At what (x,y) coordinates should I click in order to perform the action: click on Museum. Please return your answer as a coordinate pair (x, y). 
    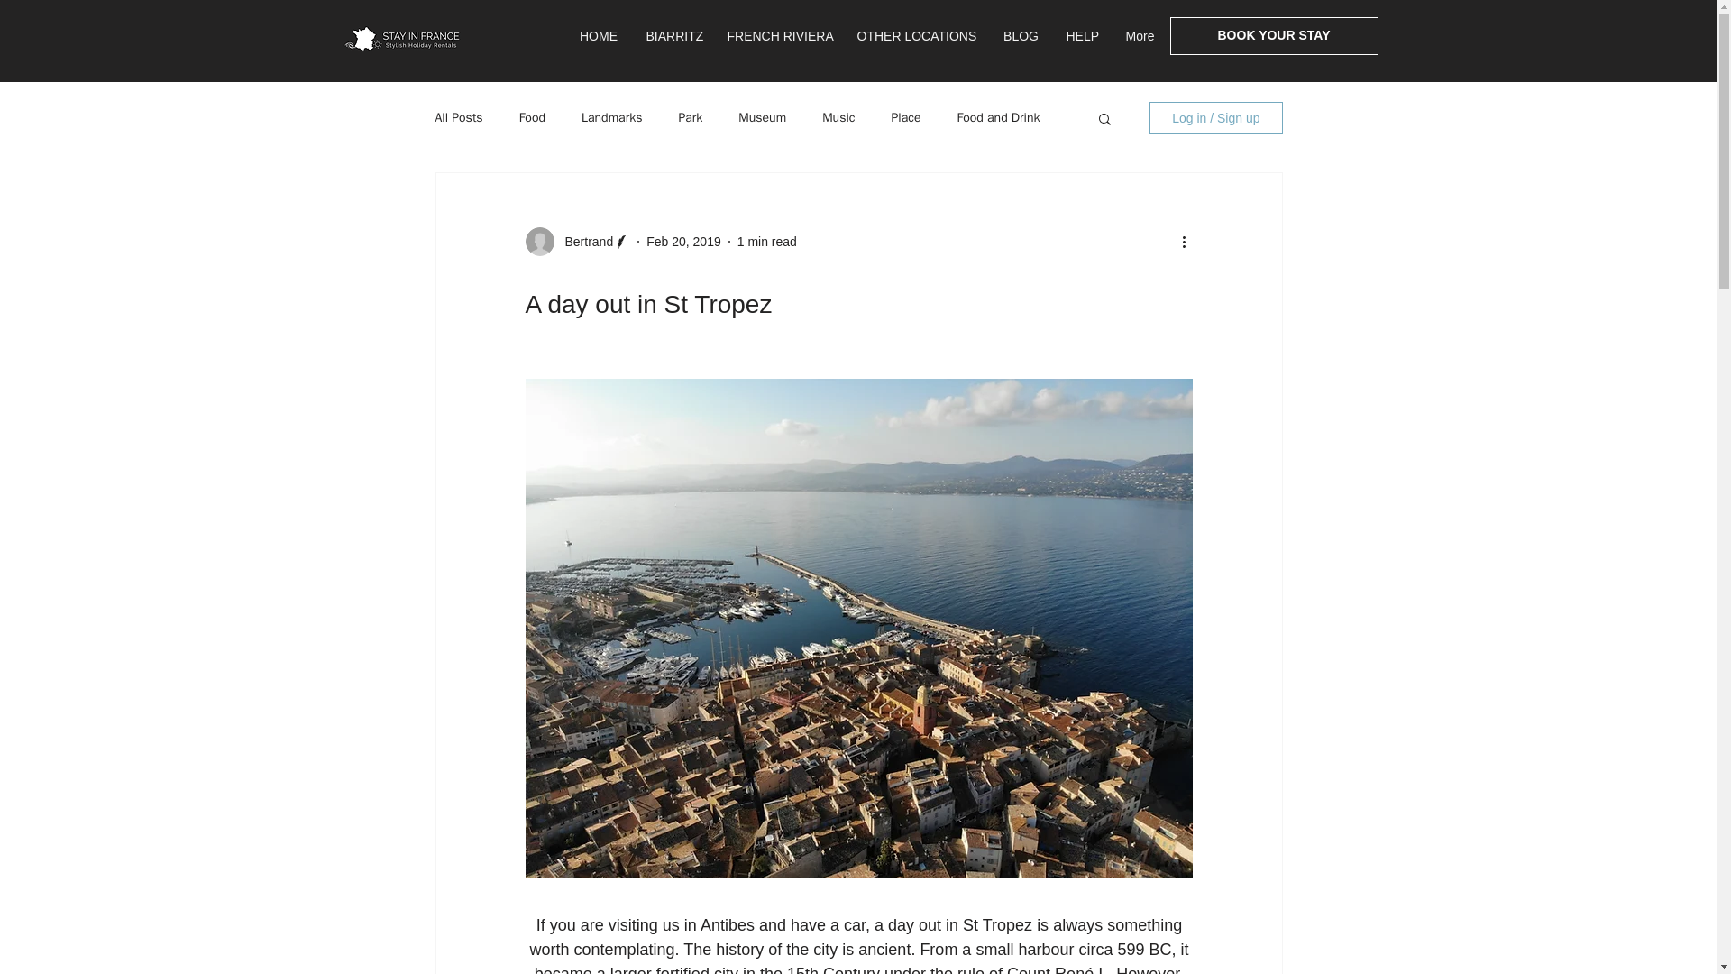
    Looking at the image, I should click on (762, 118).